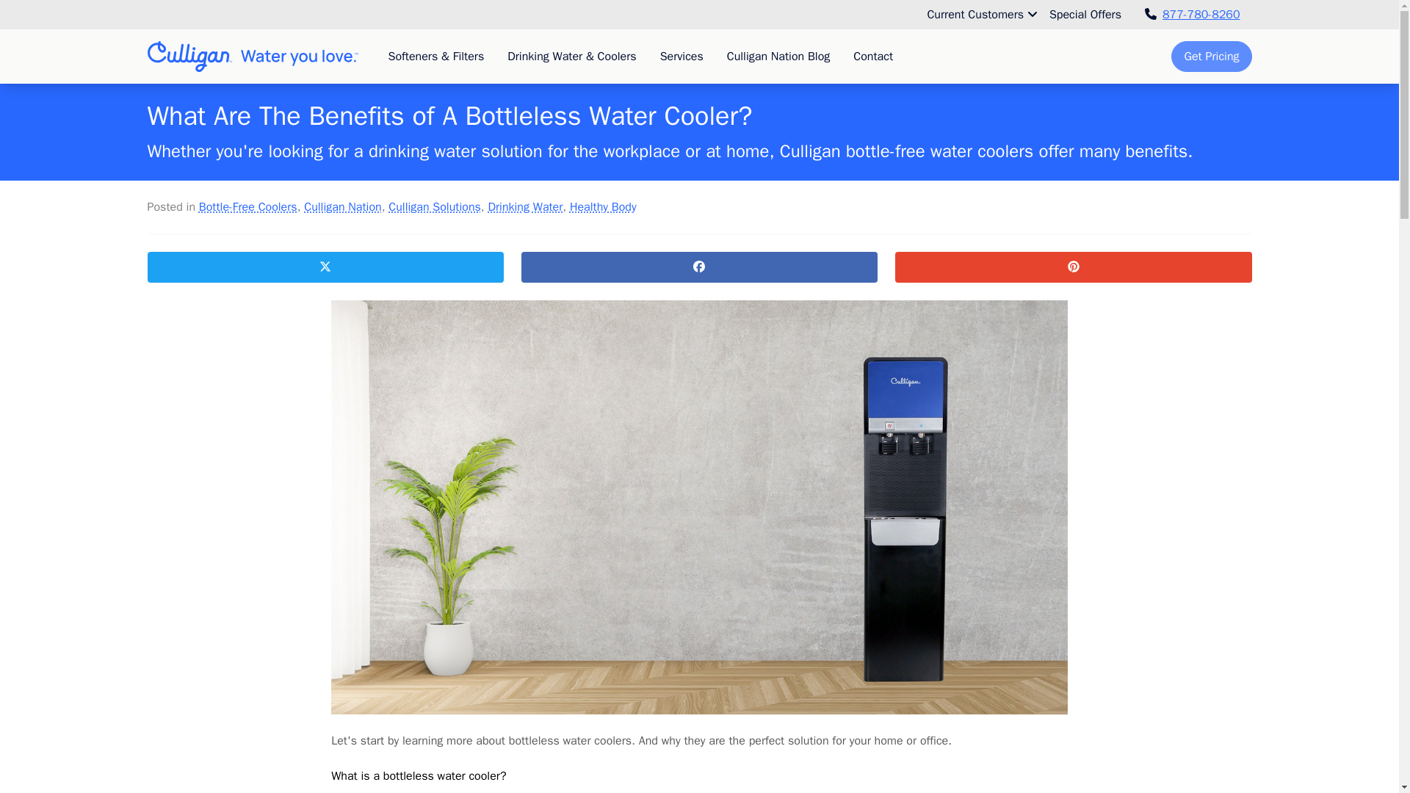 This screenshot has height=793, width=1410. Describe the element at coordinates (873, 57) in the screenshot. I see `Contact` at that location.